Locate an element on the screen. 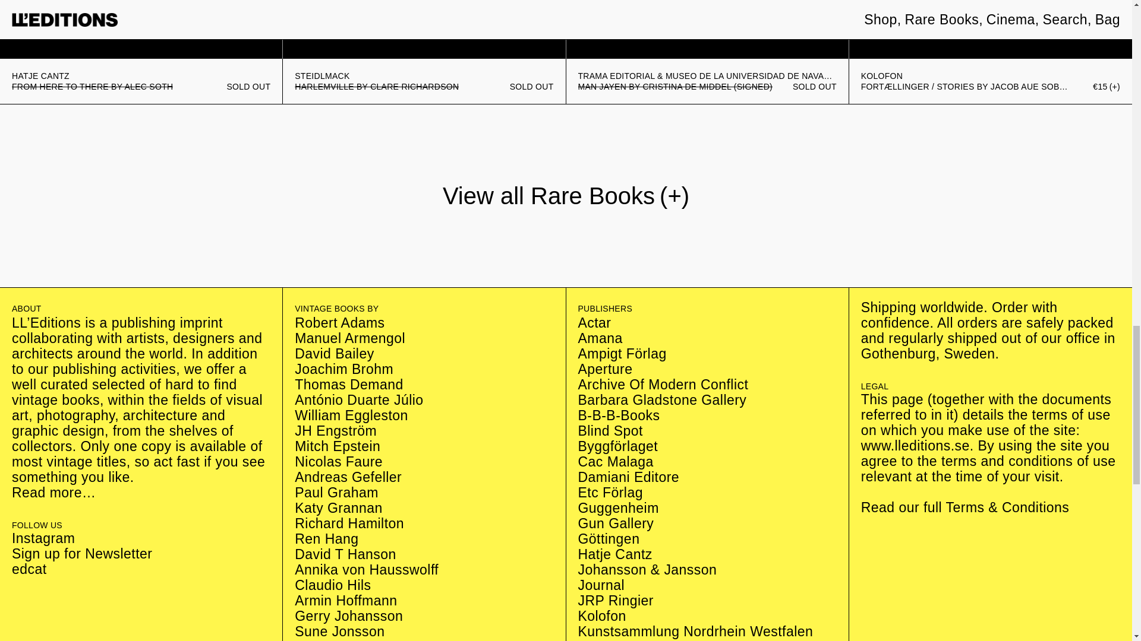  Robert Adams is located at coordinates (339, 323).